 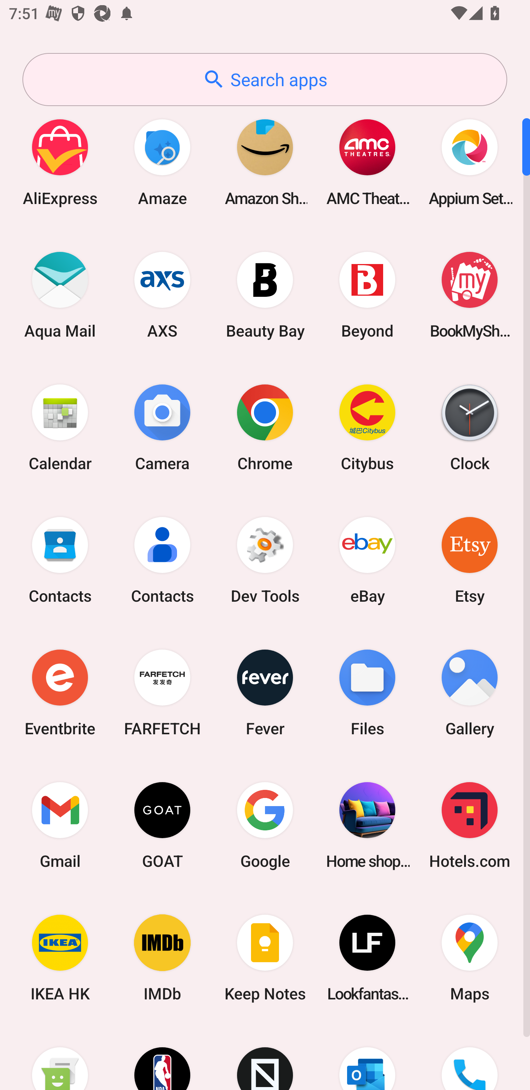 What do you see at coordinates (162, 825) in the screenshot?
I see `GOAT` at bounding box center [162, 825].